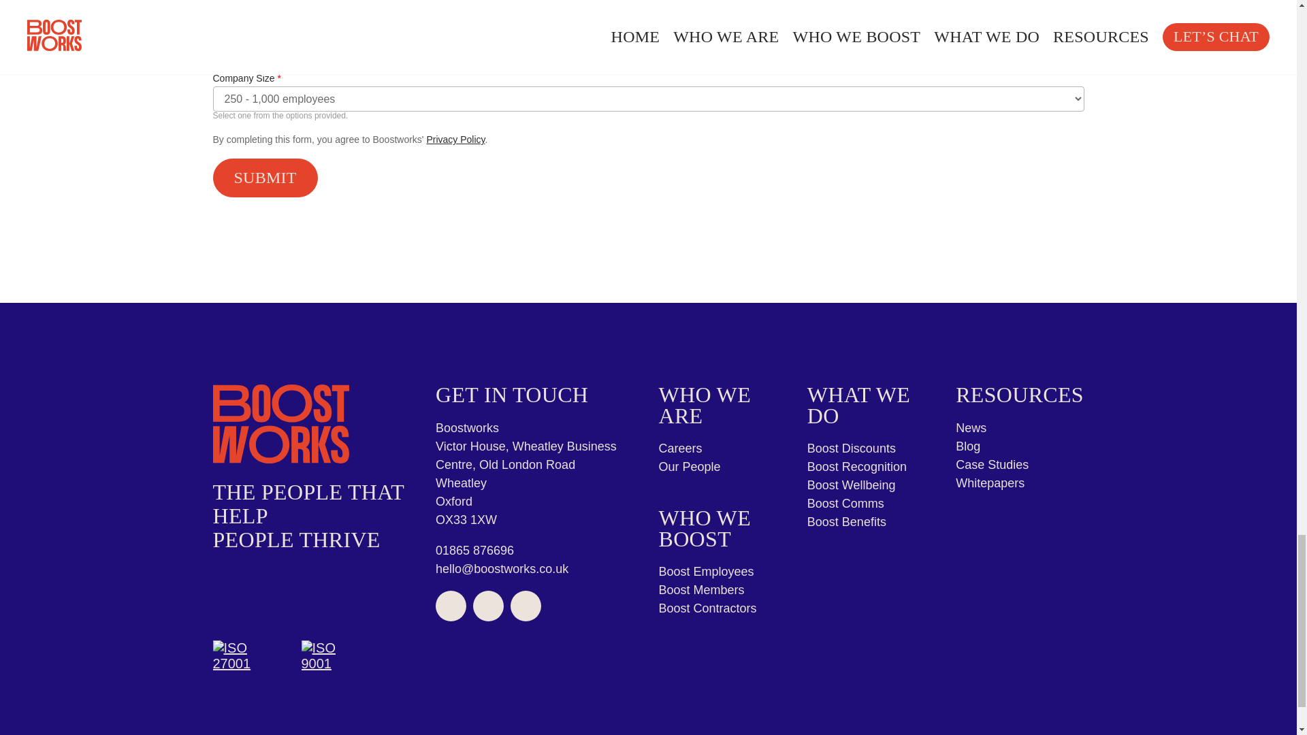 The image size is (1307, 735). I want to click on Instagram, so click(526, 606).